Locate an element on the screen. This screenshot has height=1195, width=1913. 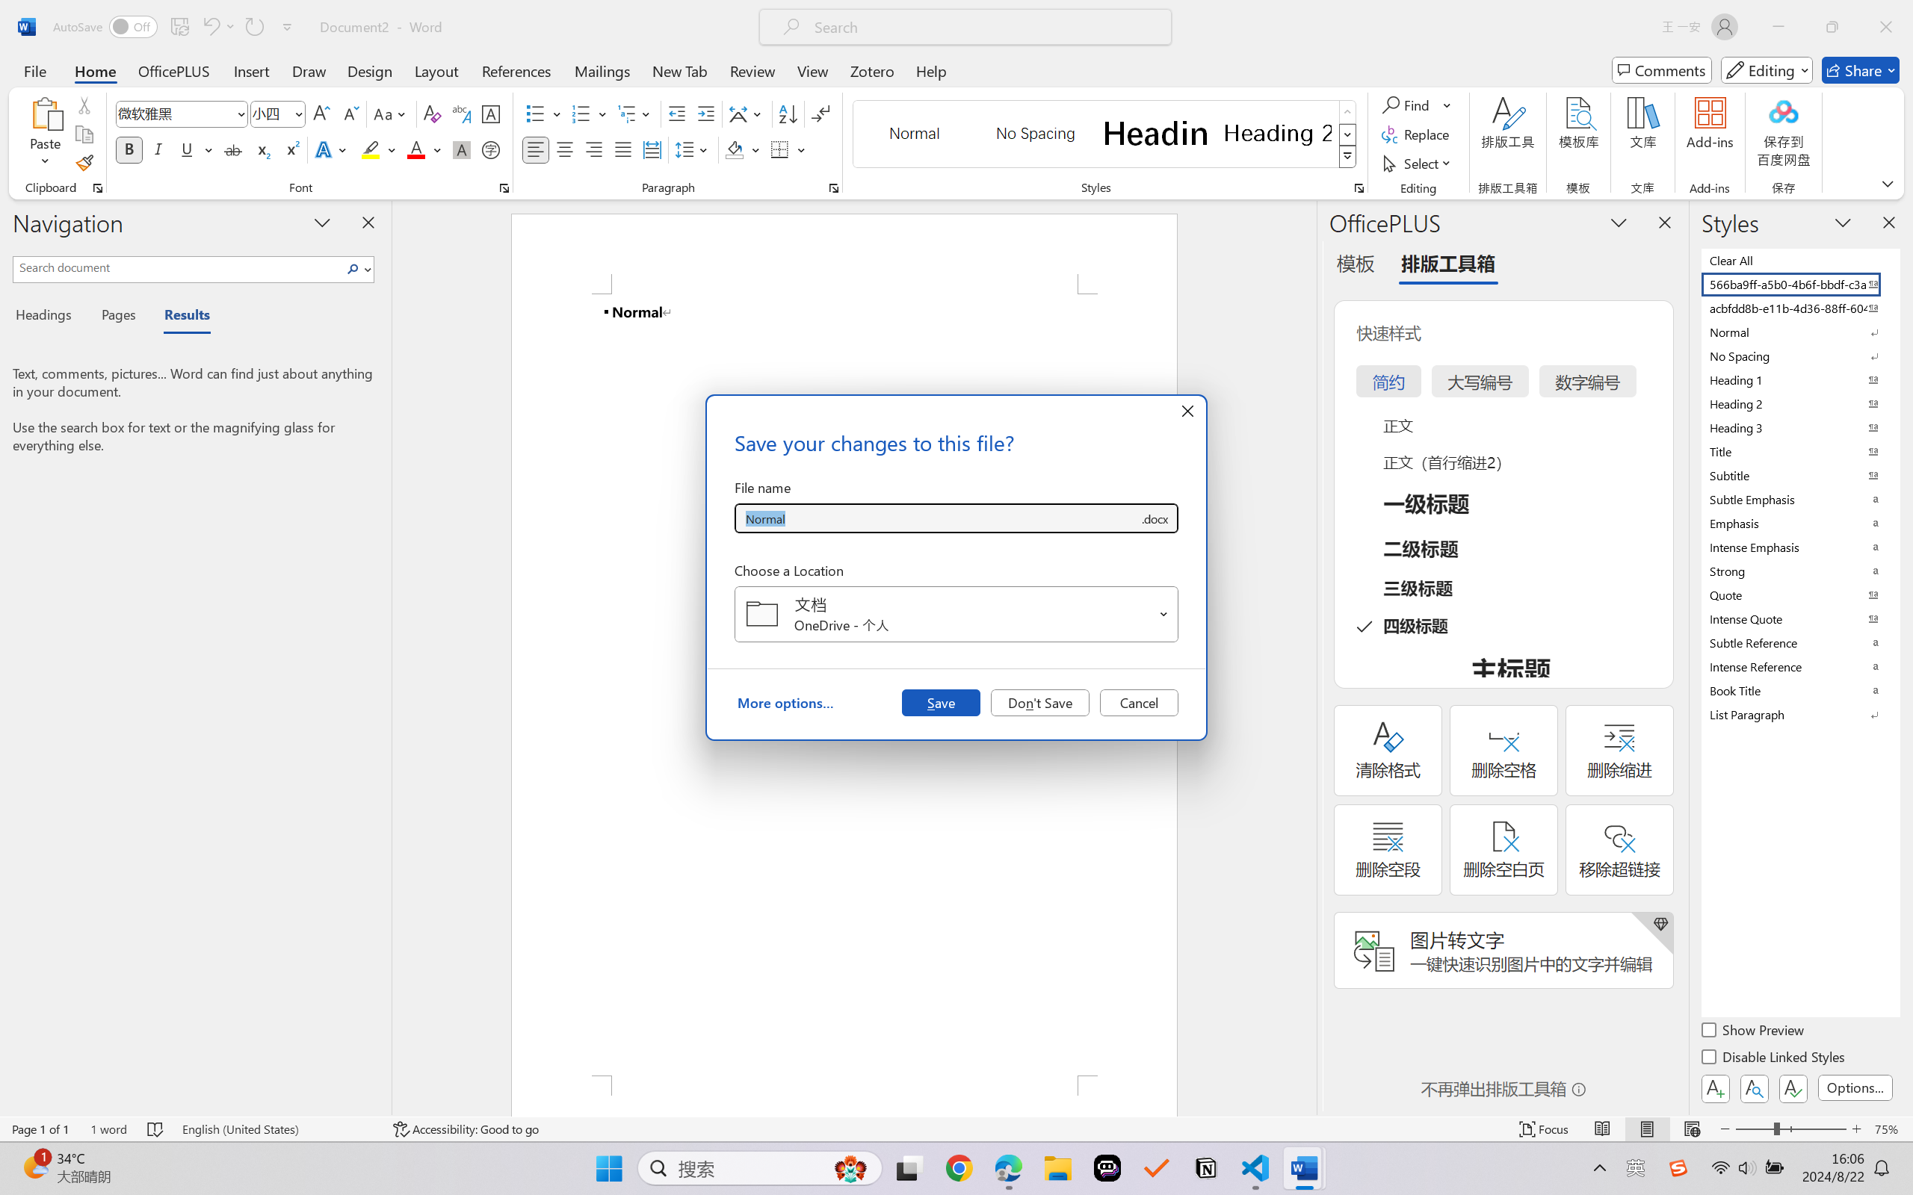
Task Pane Options is located at coordinates (1619, 222).